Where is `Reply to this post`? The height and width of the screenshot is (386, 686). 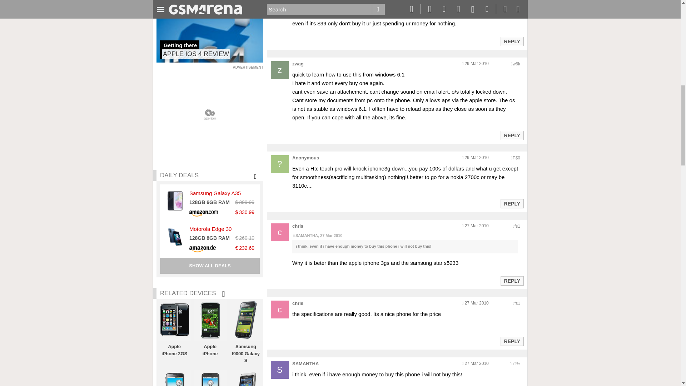 Reply to this post is located at coordinates (512, 41).